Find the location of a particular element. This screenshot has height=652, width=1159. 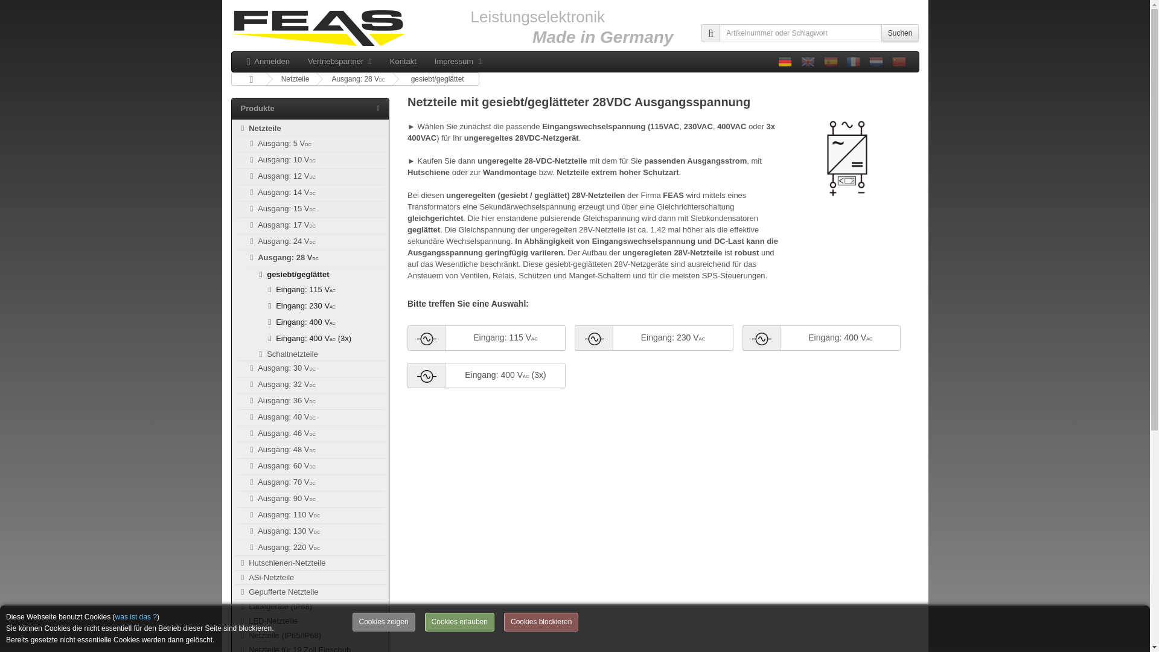

Netzteile is located at coordinates (260, 128).